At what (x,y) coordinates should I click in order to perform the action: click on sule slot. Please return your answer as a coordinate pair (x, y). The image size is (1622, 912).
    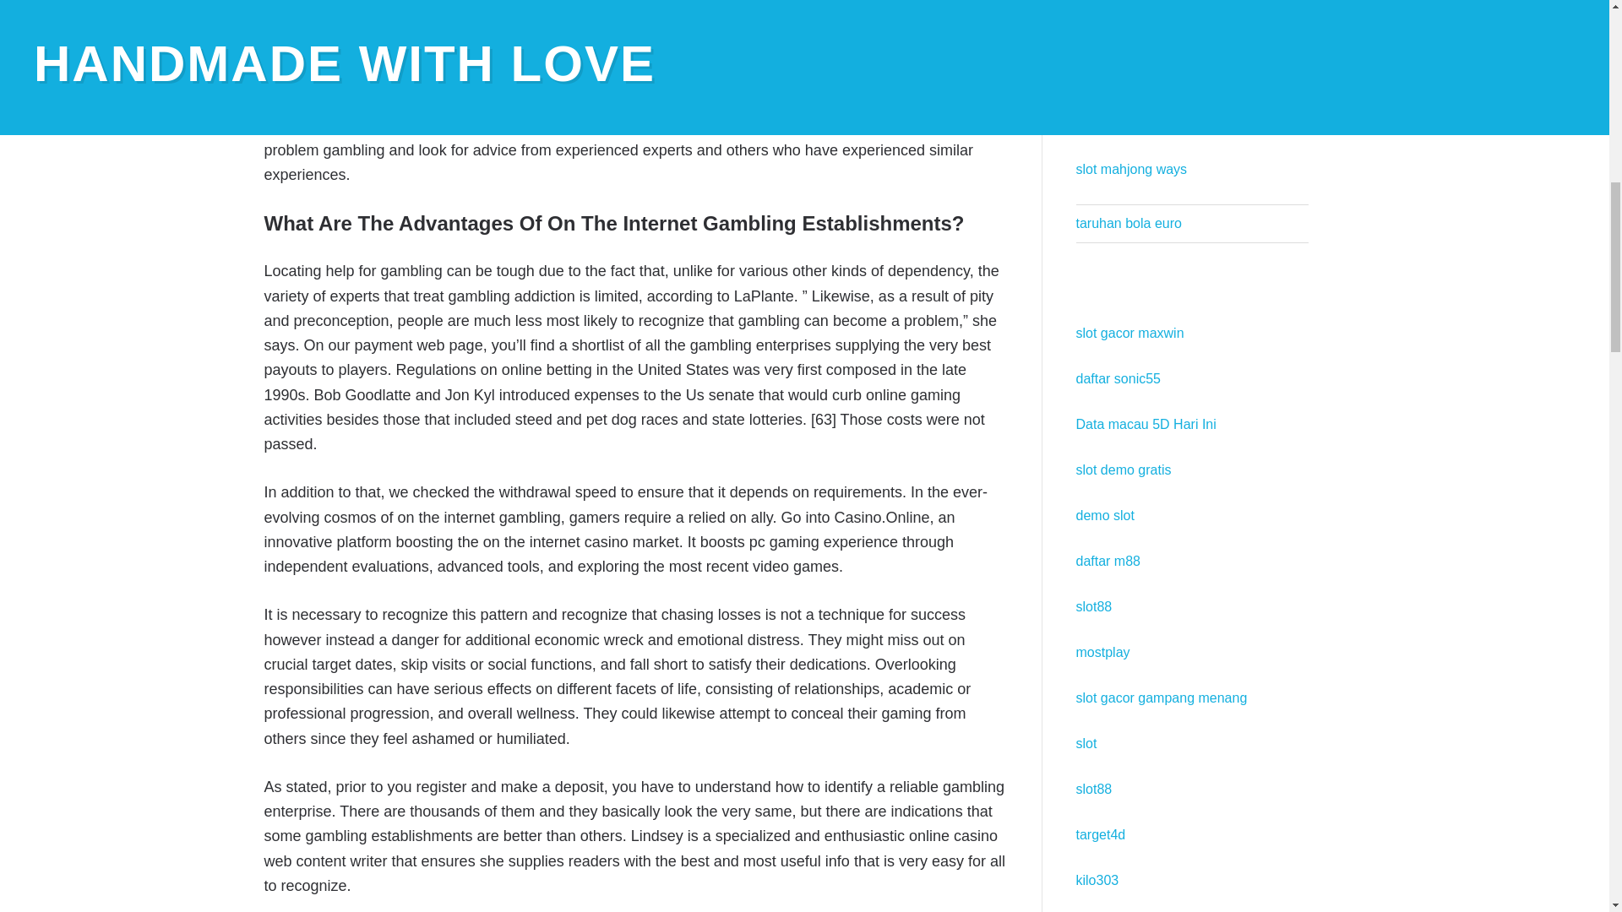
    Looking at the image, I should click on (1101, 78).